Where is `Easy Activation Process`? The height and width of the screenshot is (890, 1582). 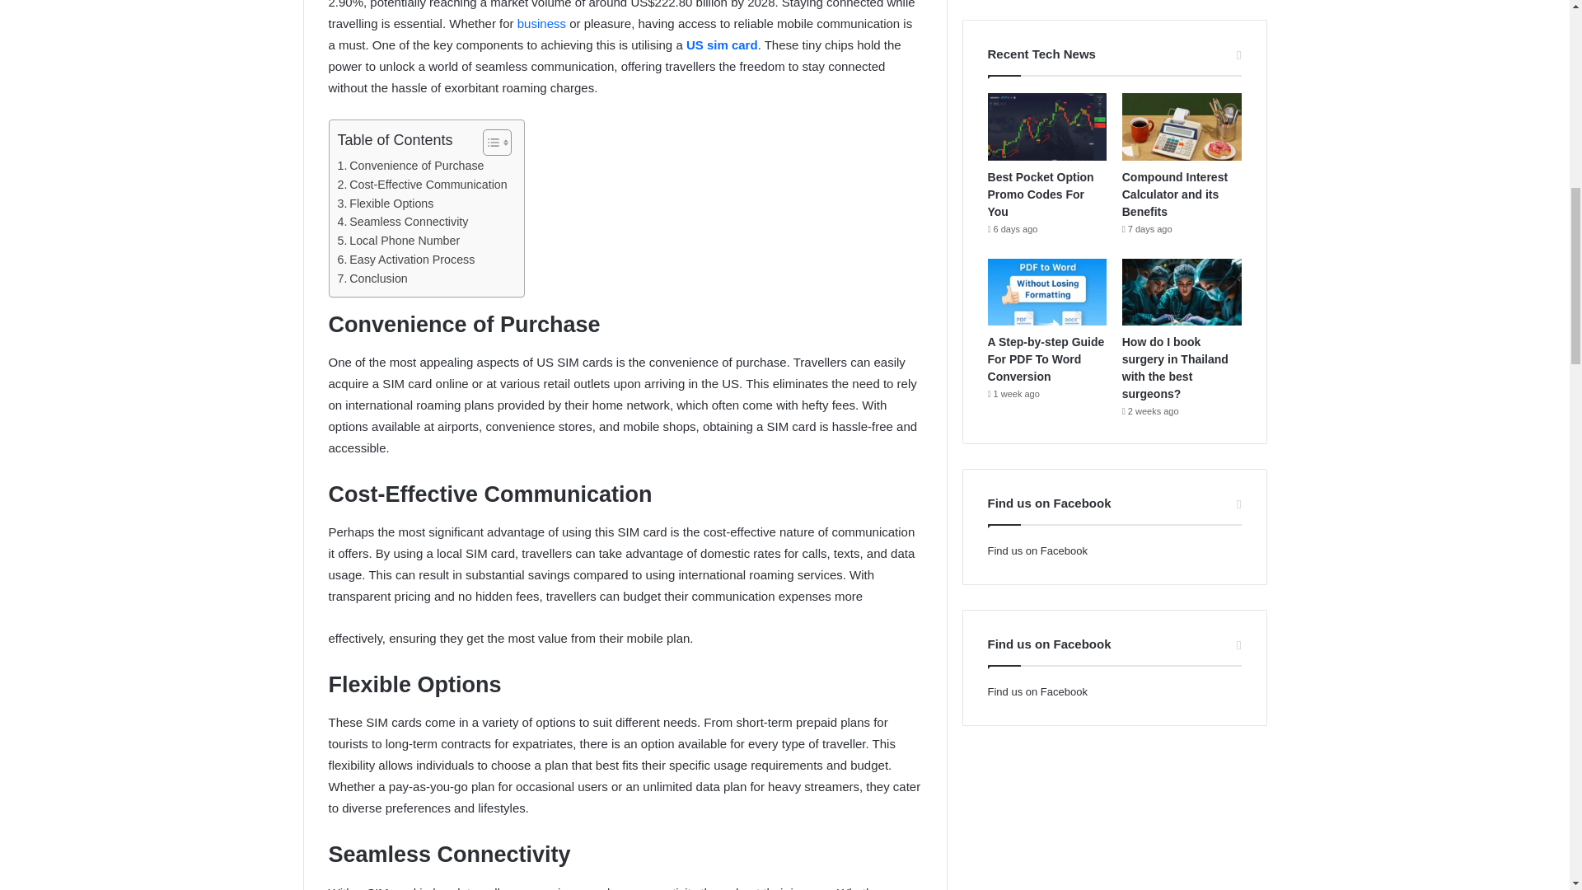 Easy Activation Process is located at coordinates (407, 260).